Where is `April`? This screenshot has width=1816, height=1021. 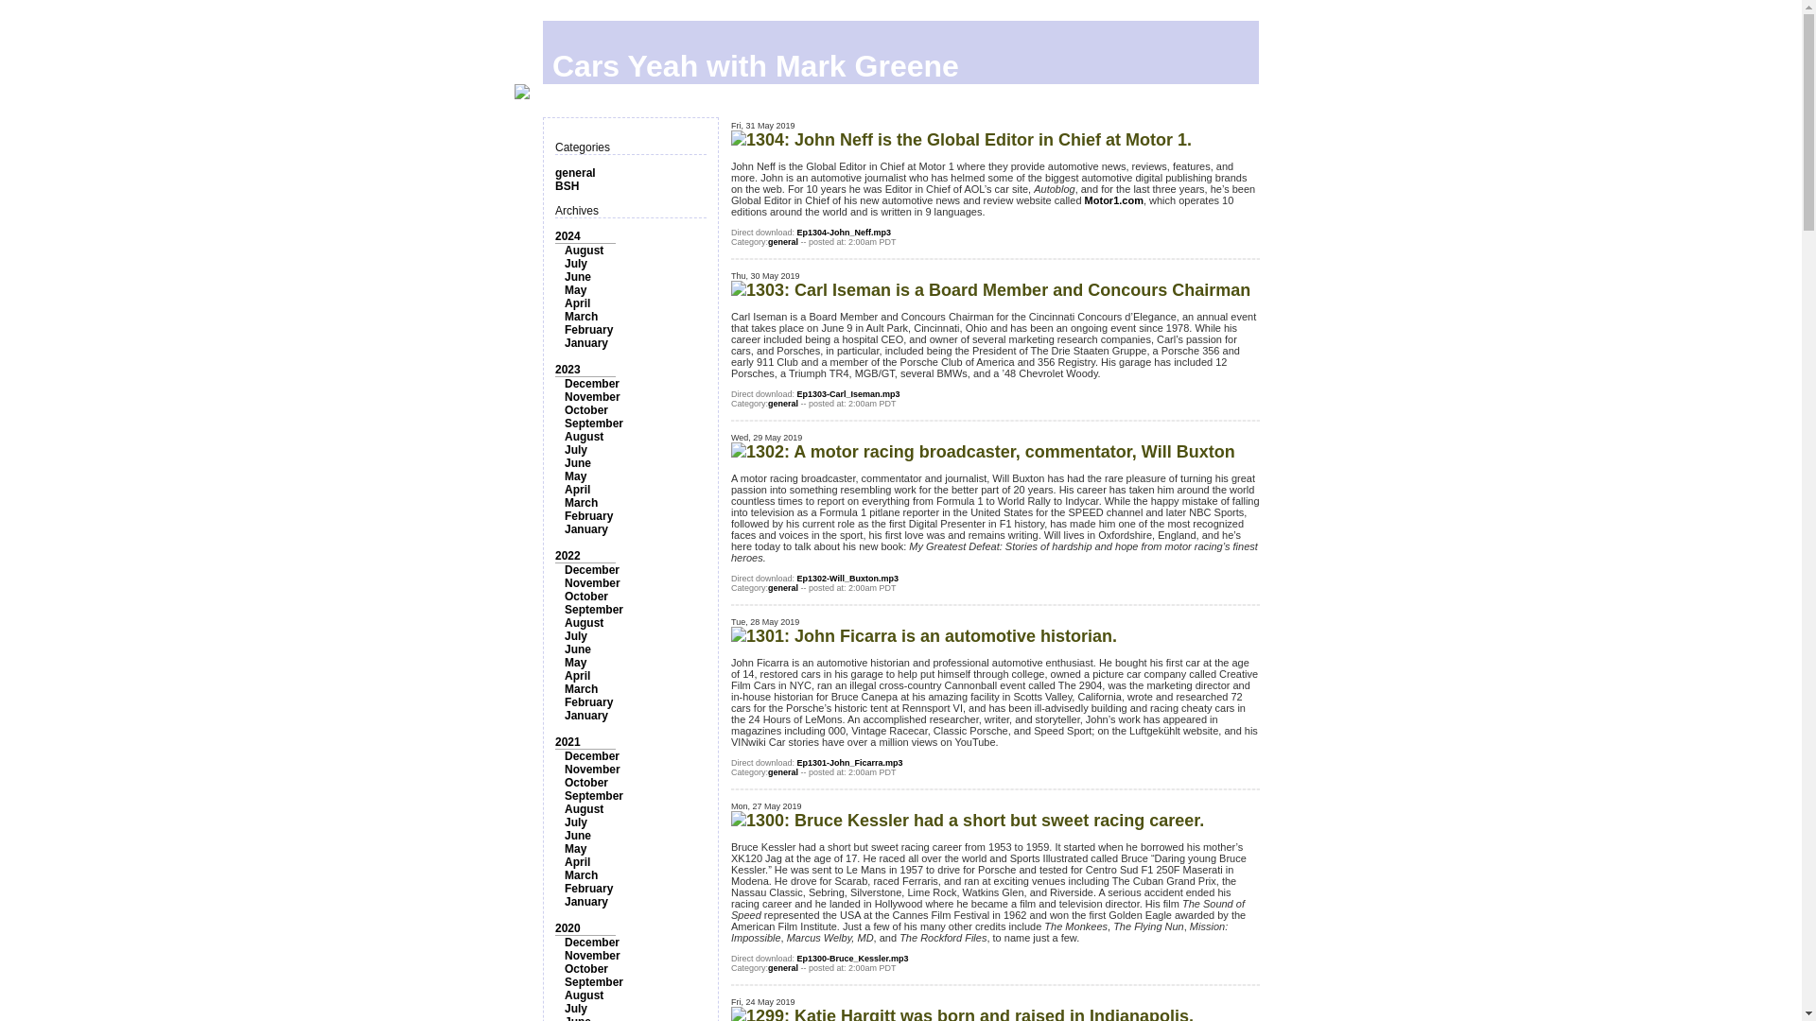 April is located at coordinates (577, 489).